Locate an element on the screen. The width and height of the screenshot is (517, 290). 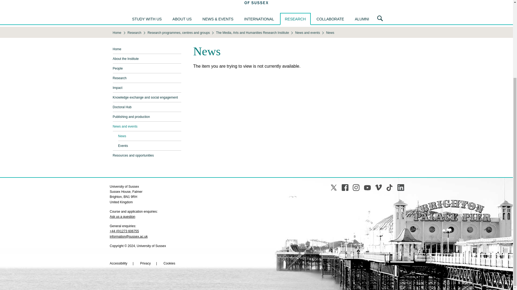
University of Sussex is located at coordinates (256, 3).